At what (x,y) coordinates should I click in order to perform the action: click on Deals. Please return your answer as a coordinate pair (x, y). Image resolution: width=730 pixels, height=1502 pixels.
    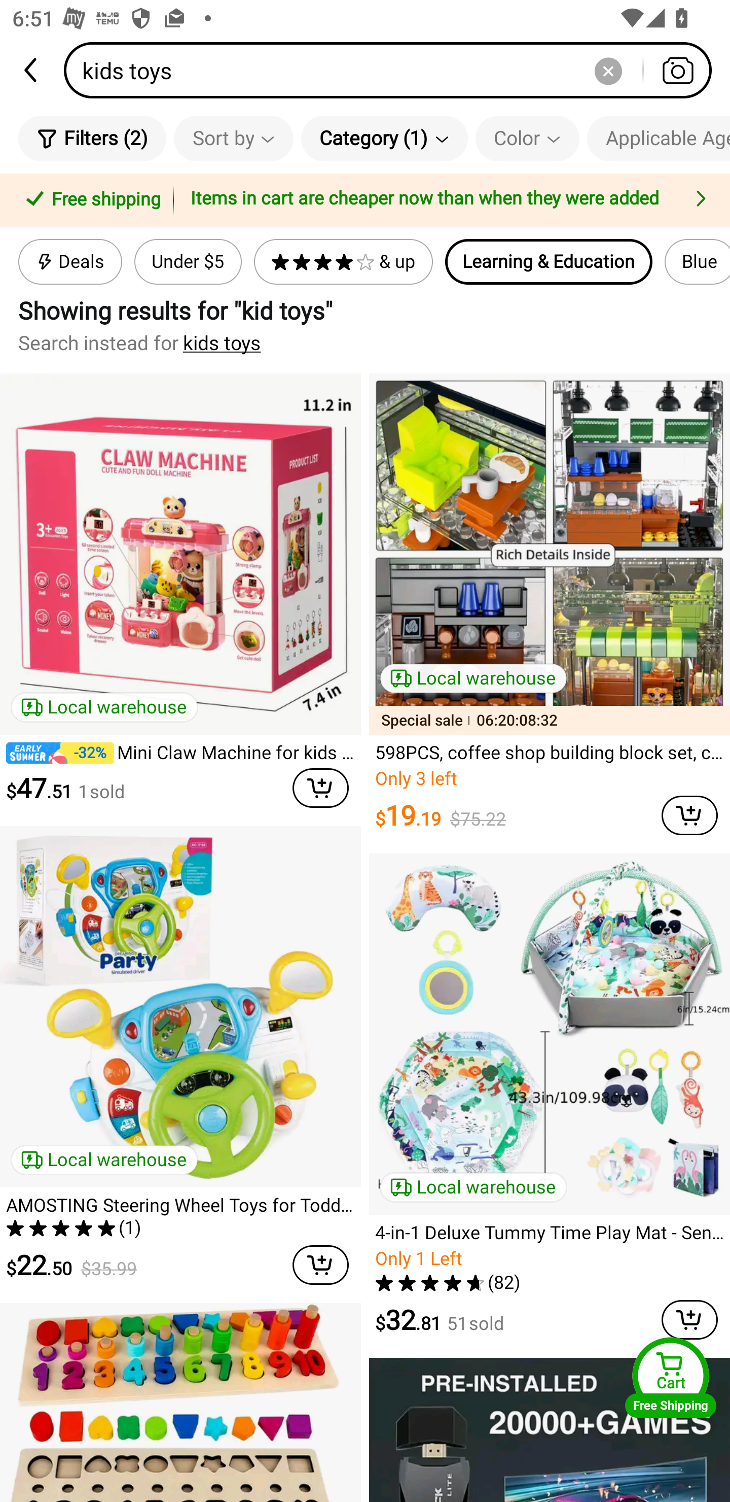
    Looking at the image, I should click on (70, 262).